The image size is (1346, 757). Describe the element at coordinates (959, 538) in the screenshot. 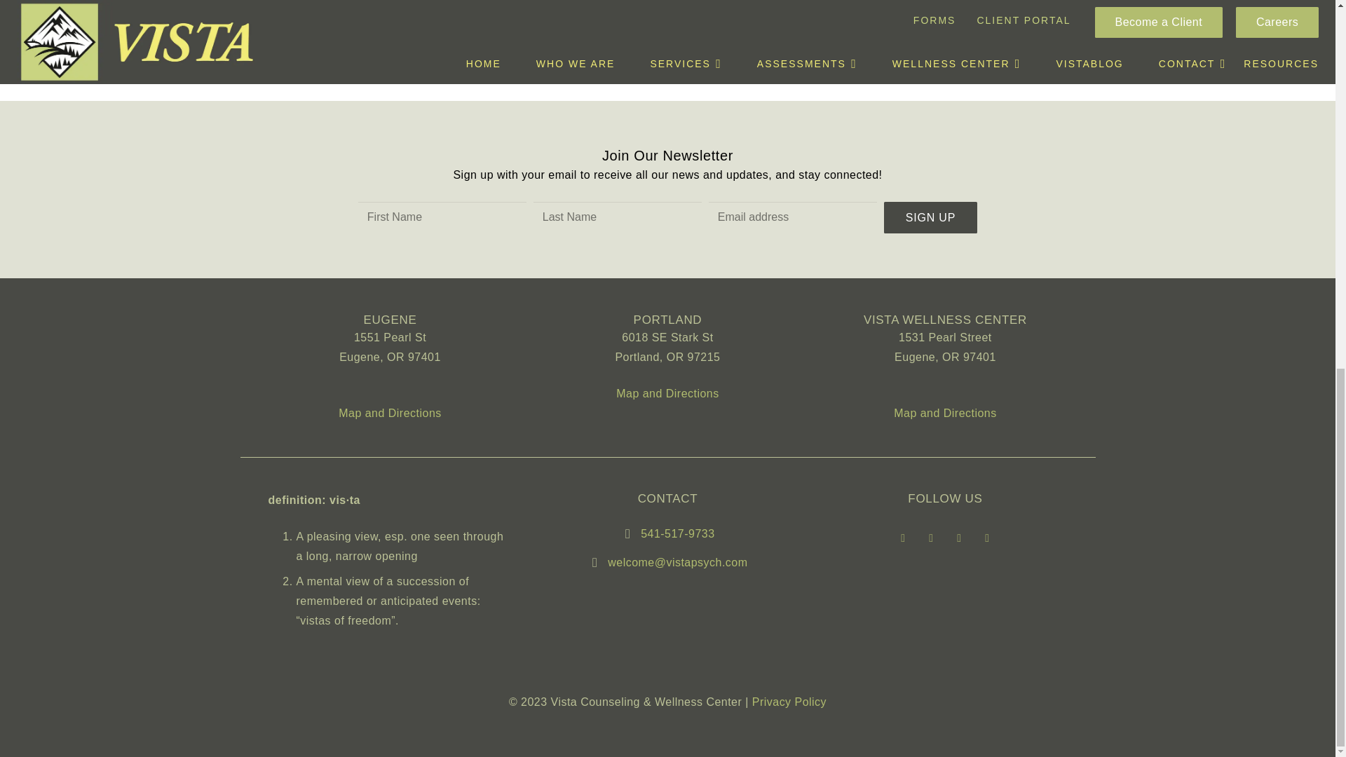

I see `YouTube` at that location.